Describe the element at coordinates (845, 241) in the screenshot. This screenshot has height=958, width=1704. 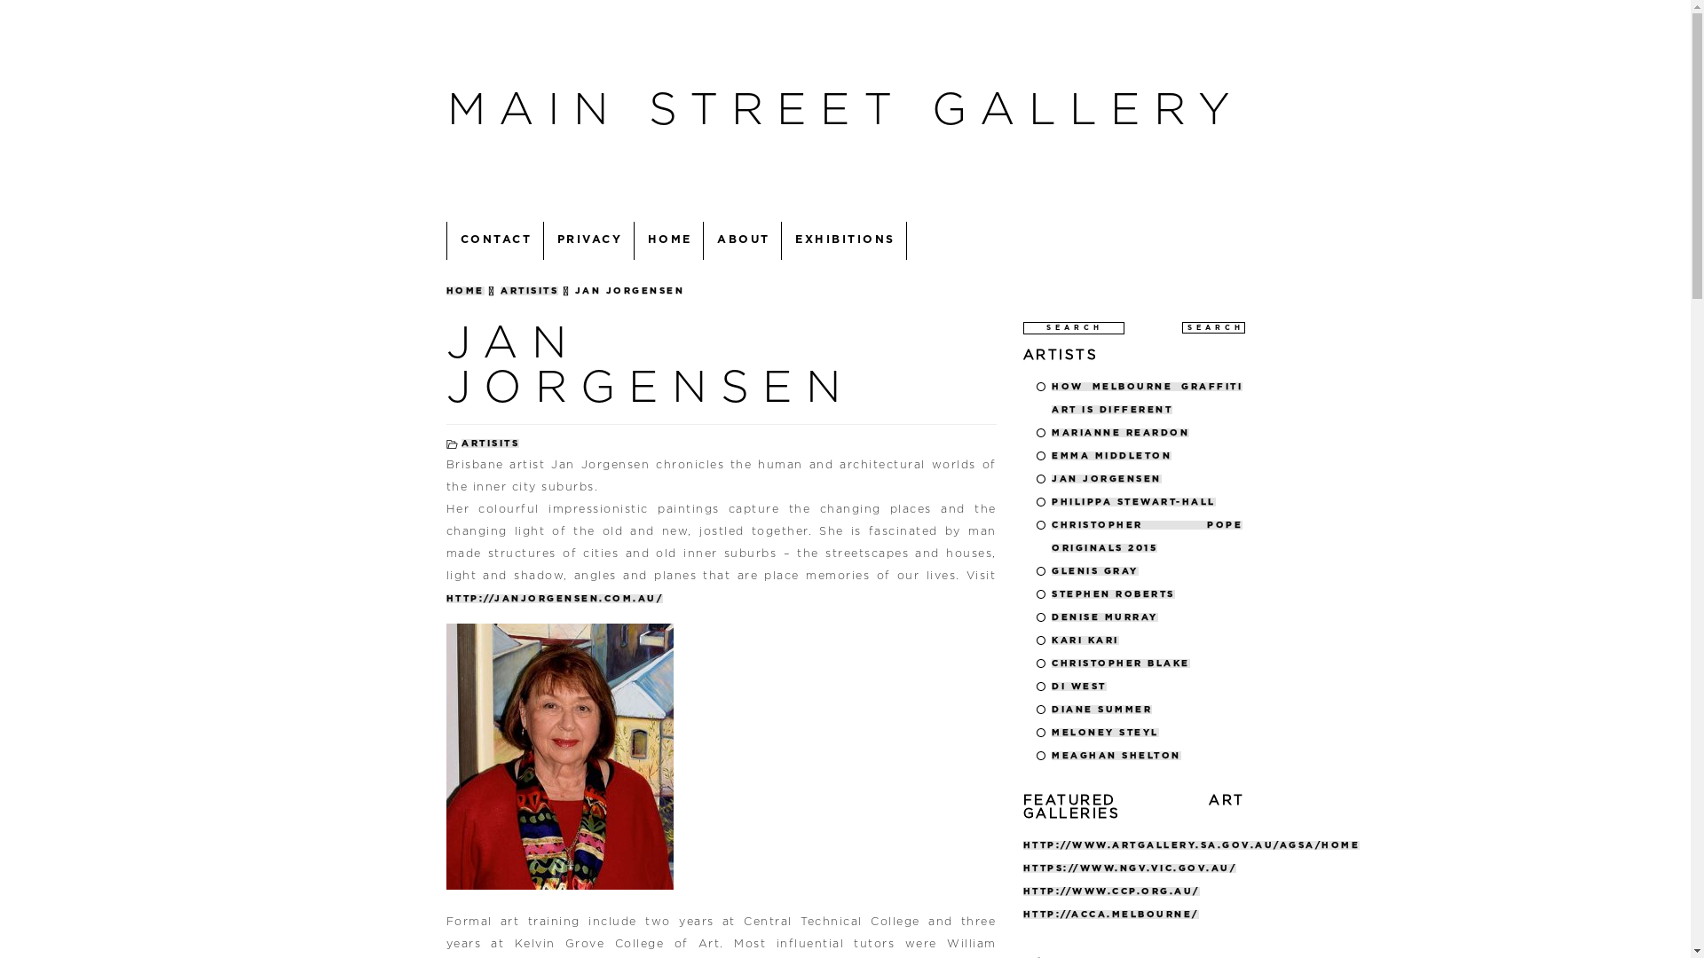
I see `EXHIBITIONS` at that location.